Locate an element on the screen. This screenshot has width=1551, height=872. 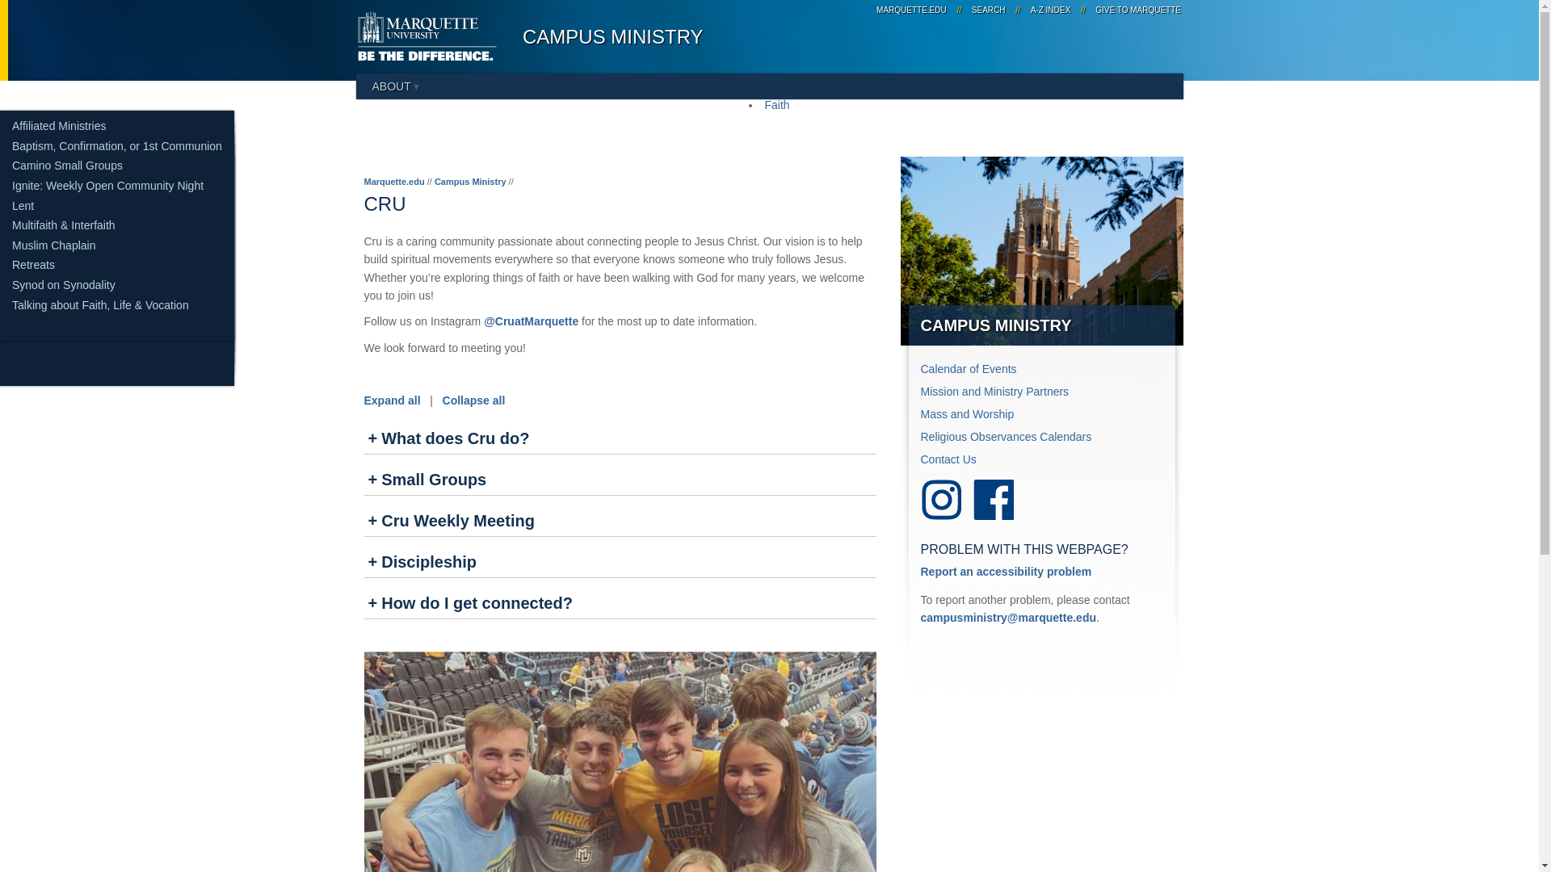
Retreats is located at coordinates (33, 264).